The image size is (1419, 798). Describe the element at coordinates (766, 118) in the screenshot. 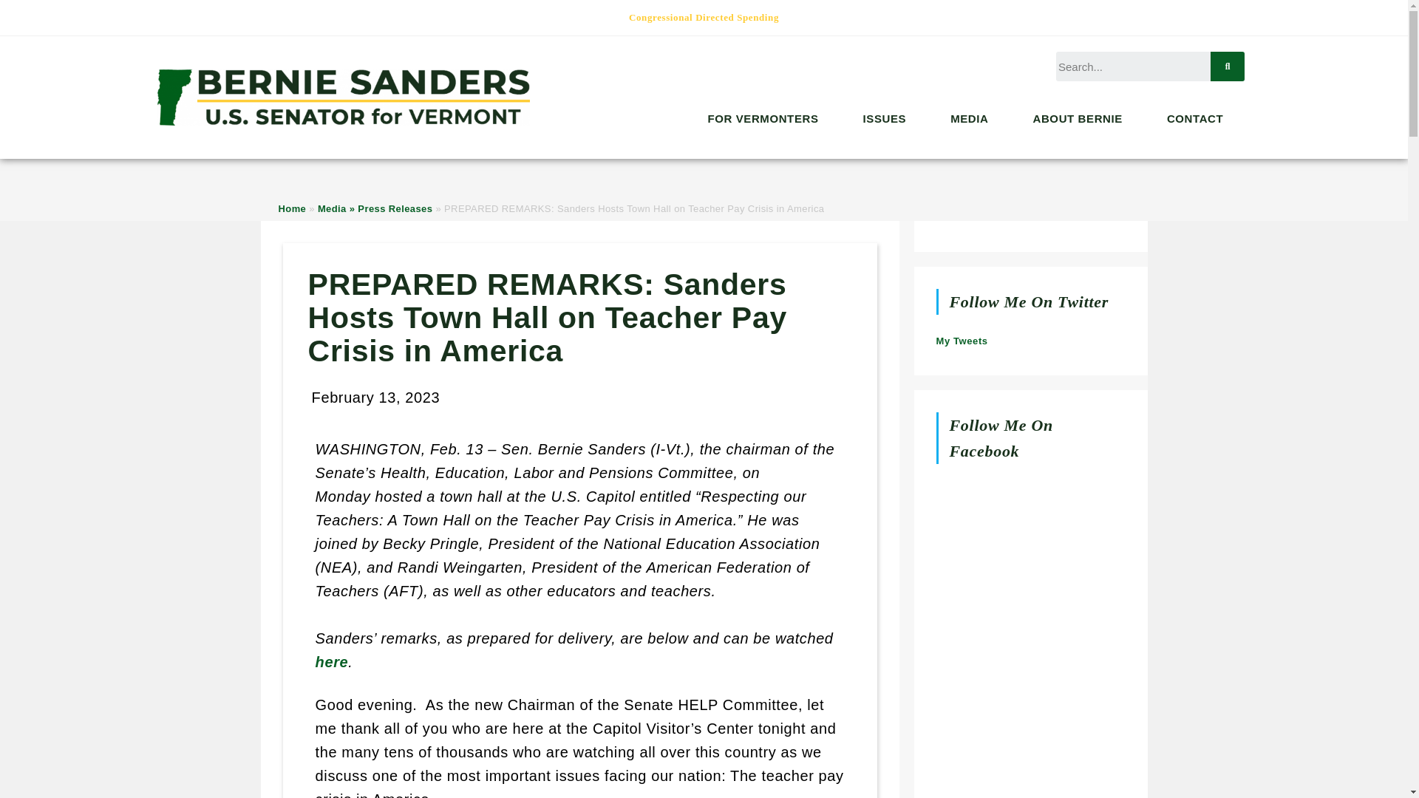

I see `FOR VERMONTERS` at that location.